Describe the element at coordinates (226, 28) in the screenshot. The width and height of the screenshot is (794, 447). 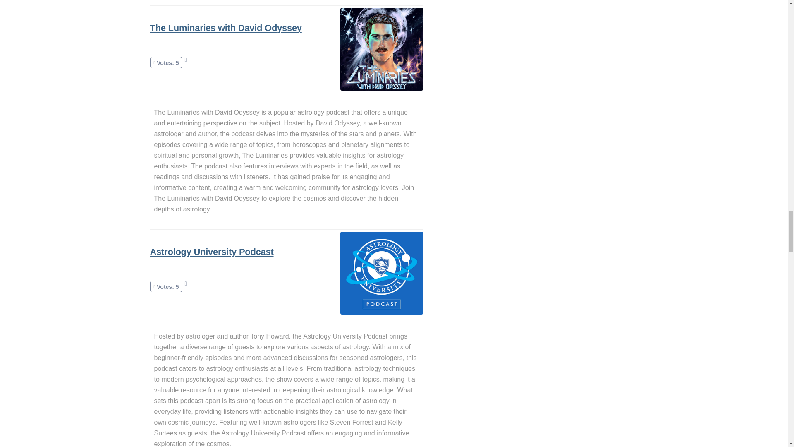
I see `The Luminaries with David Odyssey` at that location.